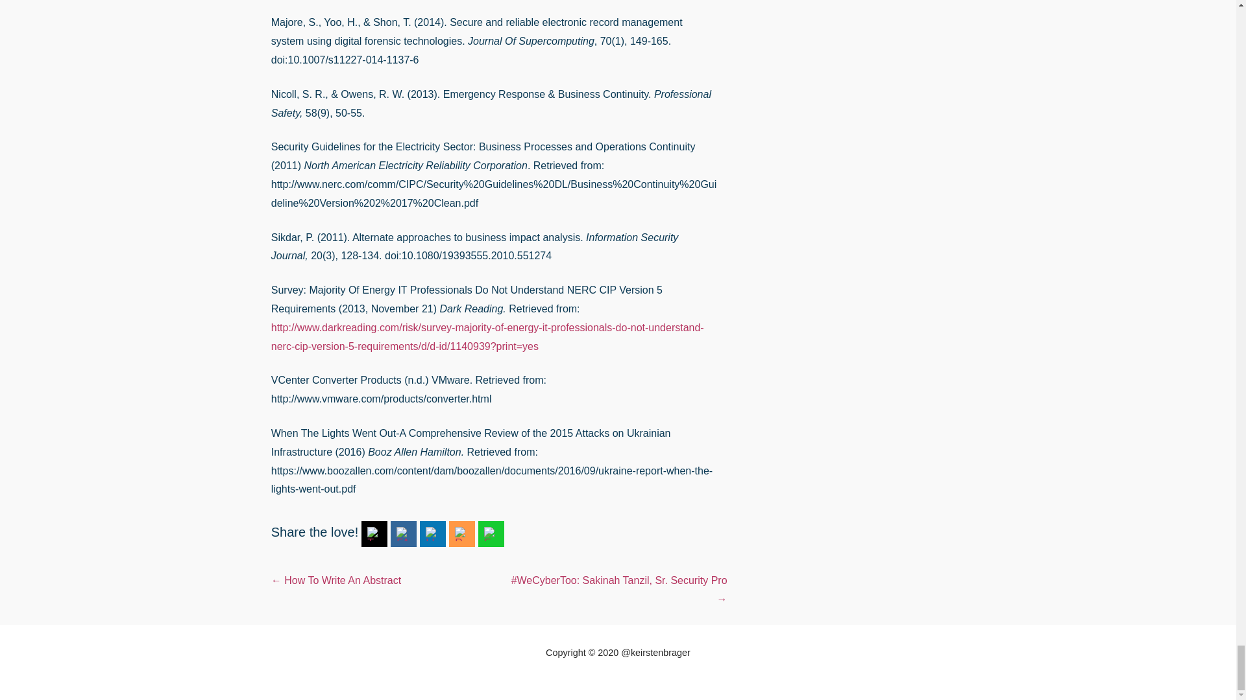 This screenshot has height=700, width=1246. Describe the element at coordinates (491, 534) in the screenshot. I see `EMAIL` at that location.